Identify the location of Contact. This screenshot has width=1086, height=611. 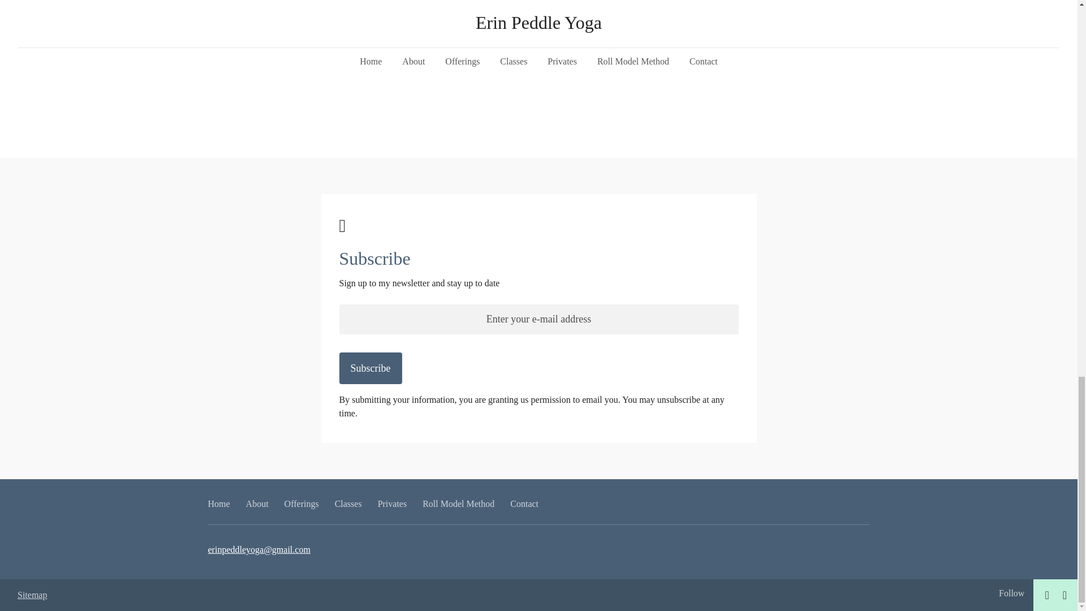
(524, 504).